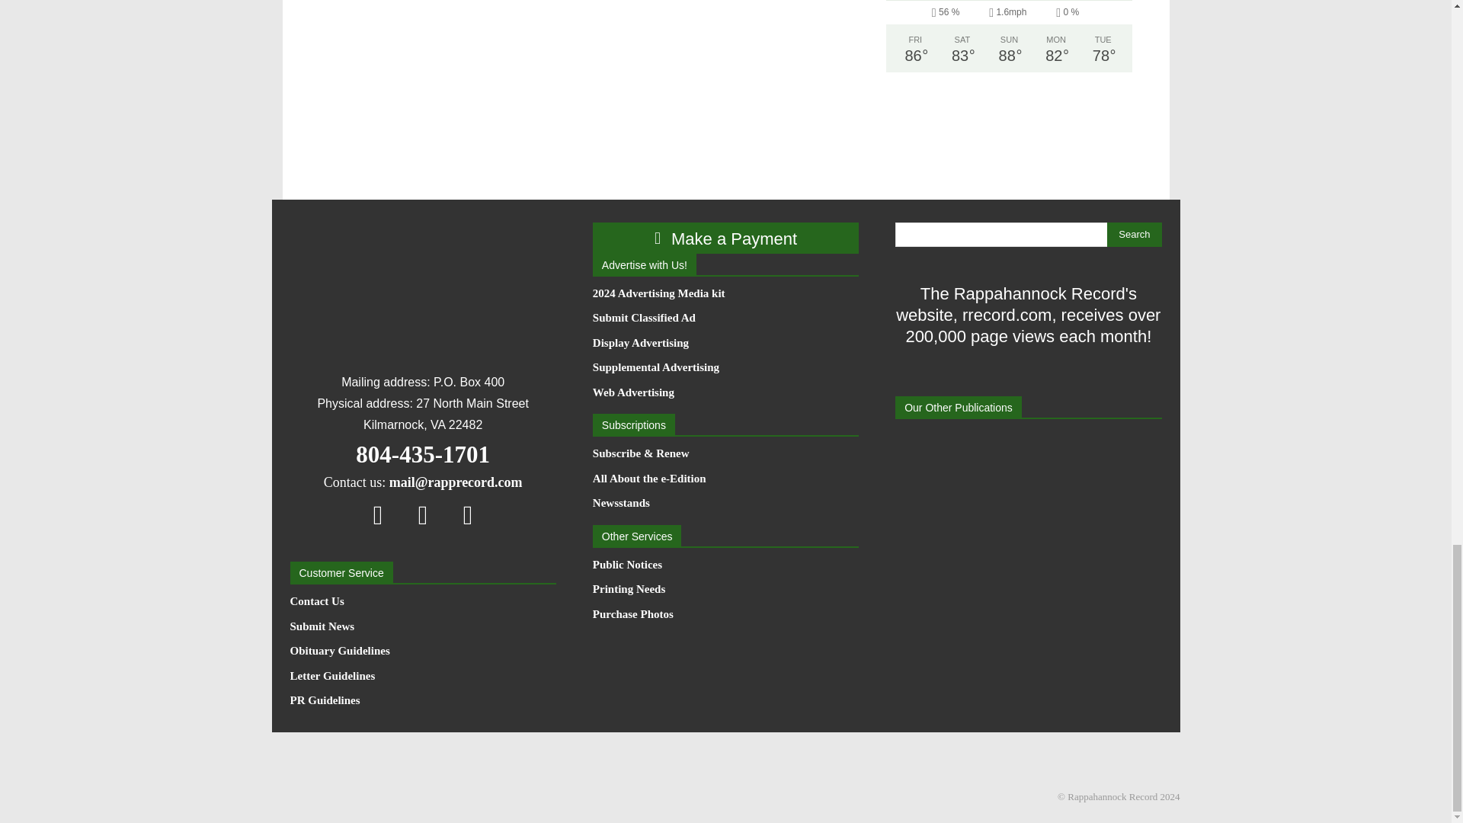  What do you see at coordinates (725, 238) in the screenshot?
I see `Make a Payment` at bounding box center [725, 238].